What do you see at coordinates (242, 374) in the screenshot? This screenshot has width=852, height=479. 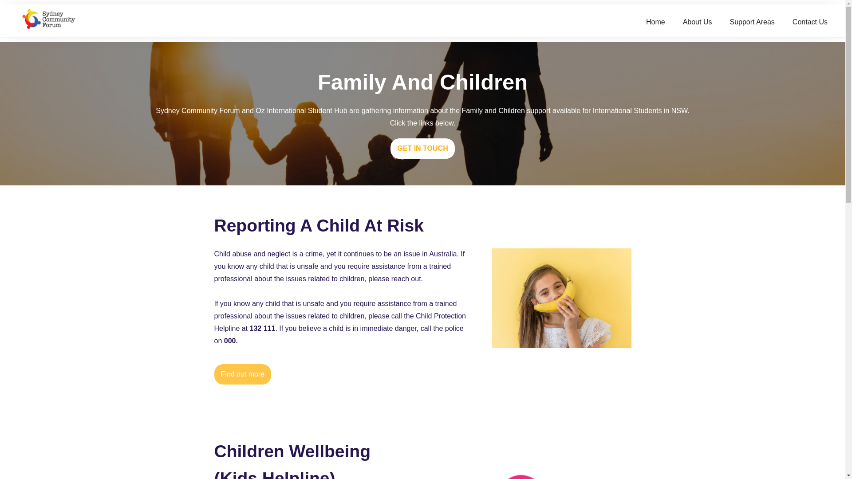 I see `Find out more` at bounding box center [242, 374].